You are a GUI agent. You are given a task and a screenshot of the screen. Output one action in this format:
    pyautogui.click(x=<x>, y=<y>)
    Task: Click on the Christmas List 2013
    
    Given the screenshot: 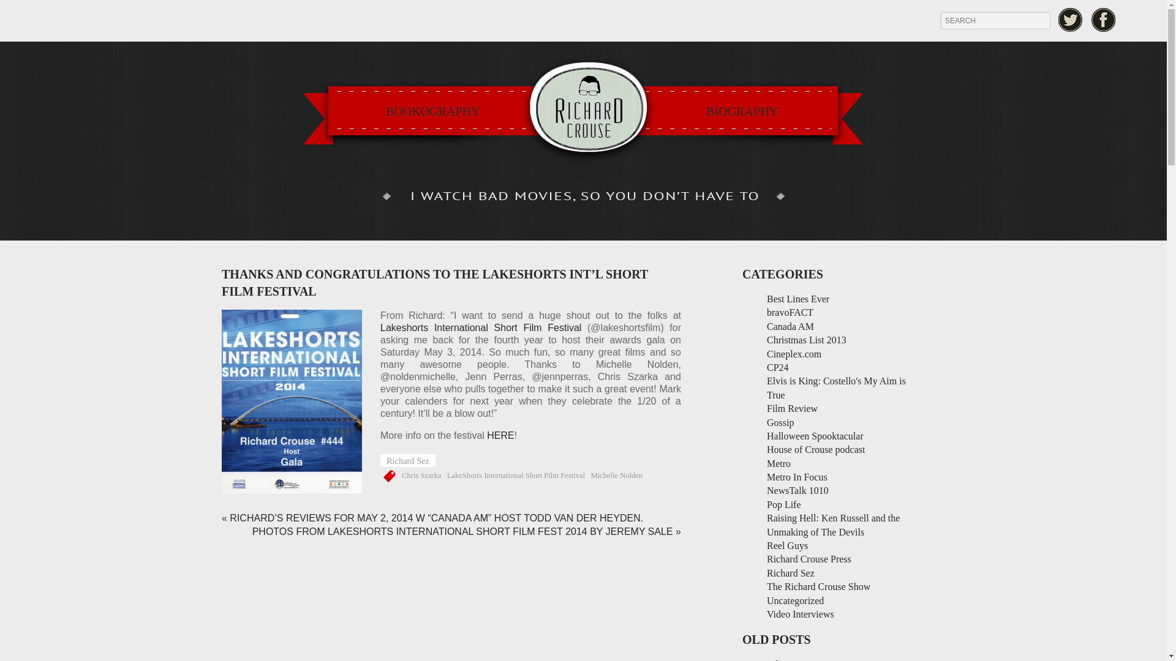 What is the action you would take?
    pyautogui.click(x=806, y=339)
    